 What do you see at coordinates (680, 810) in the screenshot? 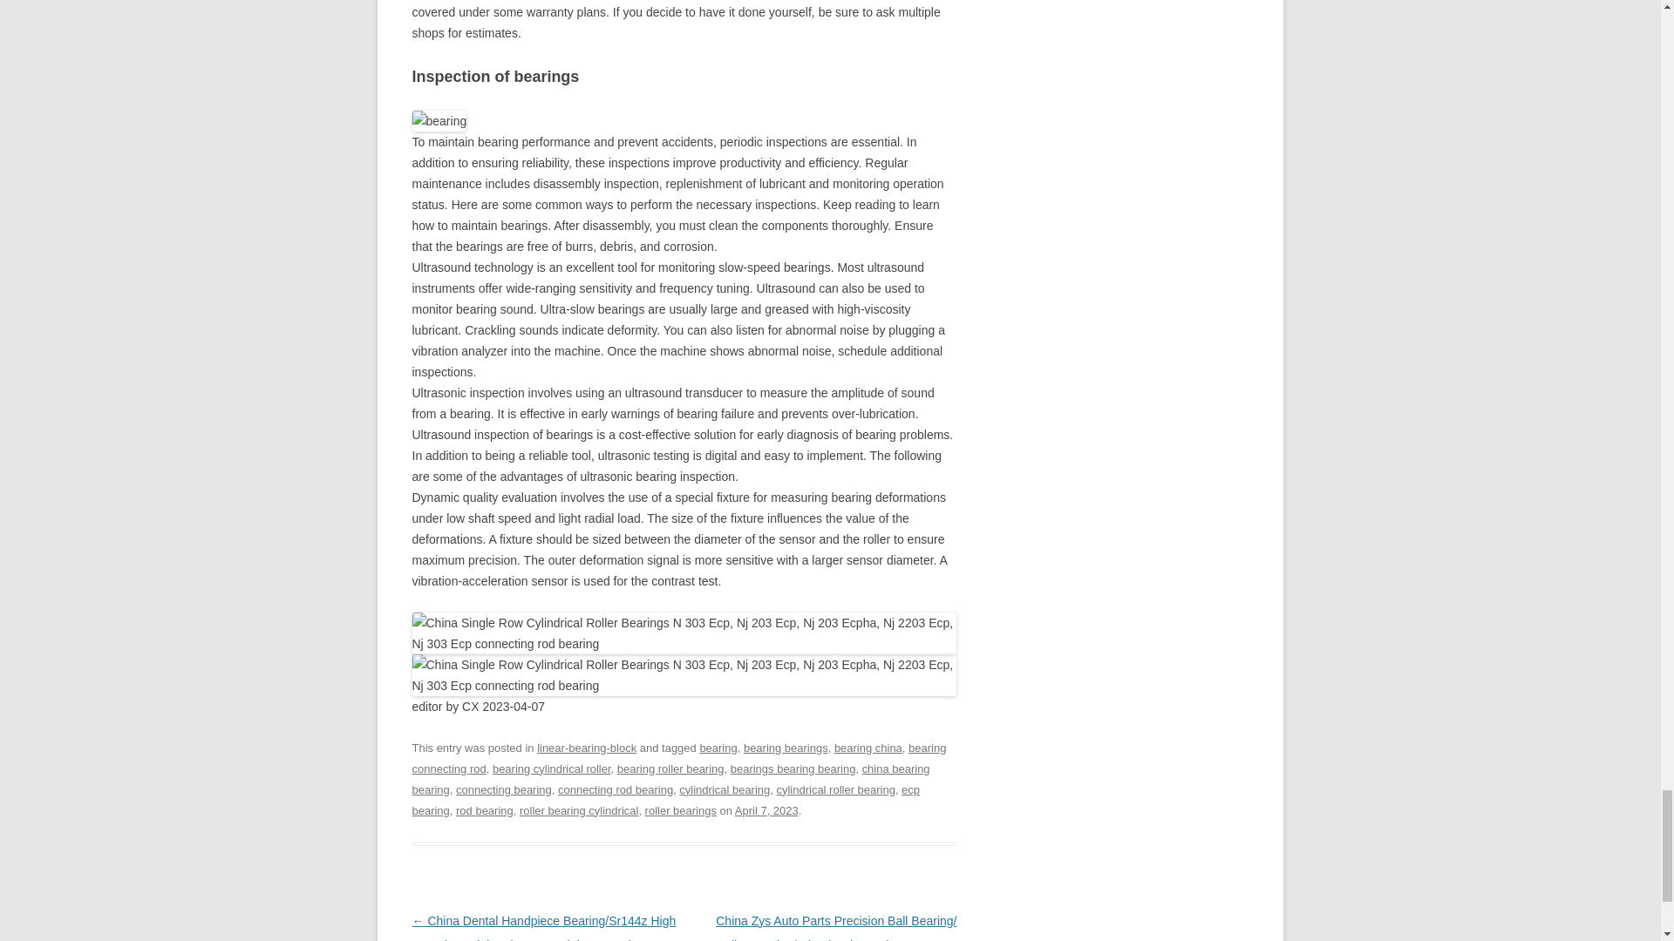
I see `roller bearings` at bounding box center [680, 810].